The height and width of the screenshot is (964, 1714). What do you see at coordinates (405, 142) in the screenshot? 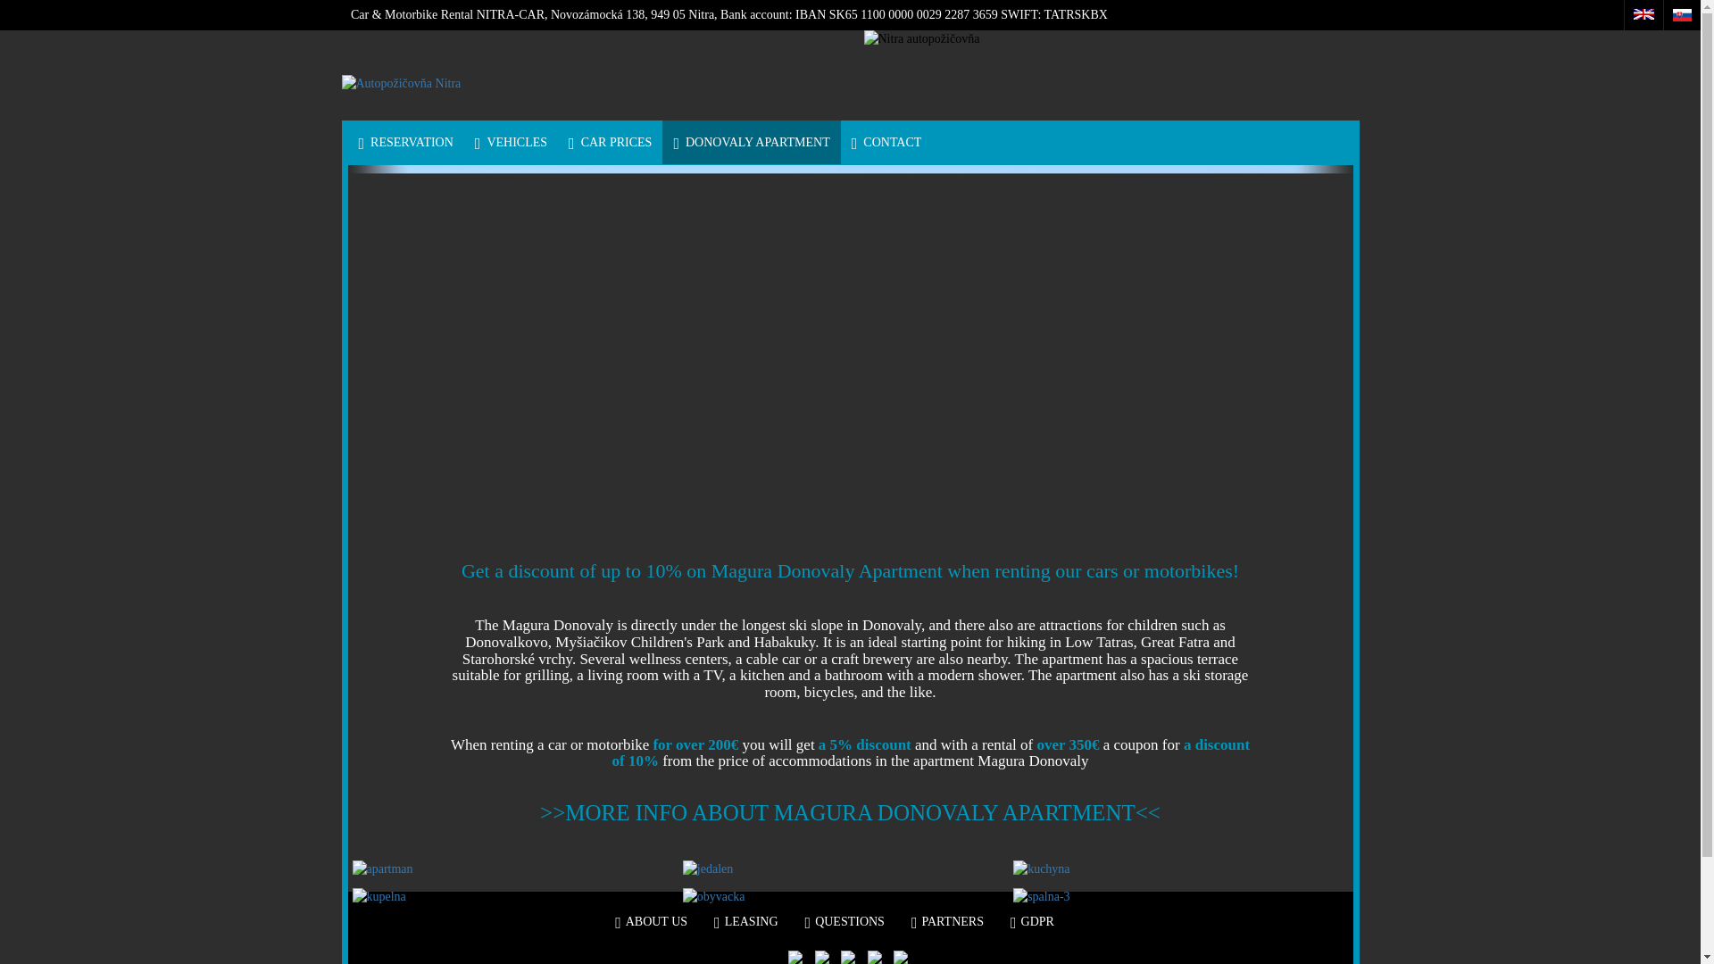
I see `RESERVATION` at bounding box center [405, 142].